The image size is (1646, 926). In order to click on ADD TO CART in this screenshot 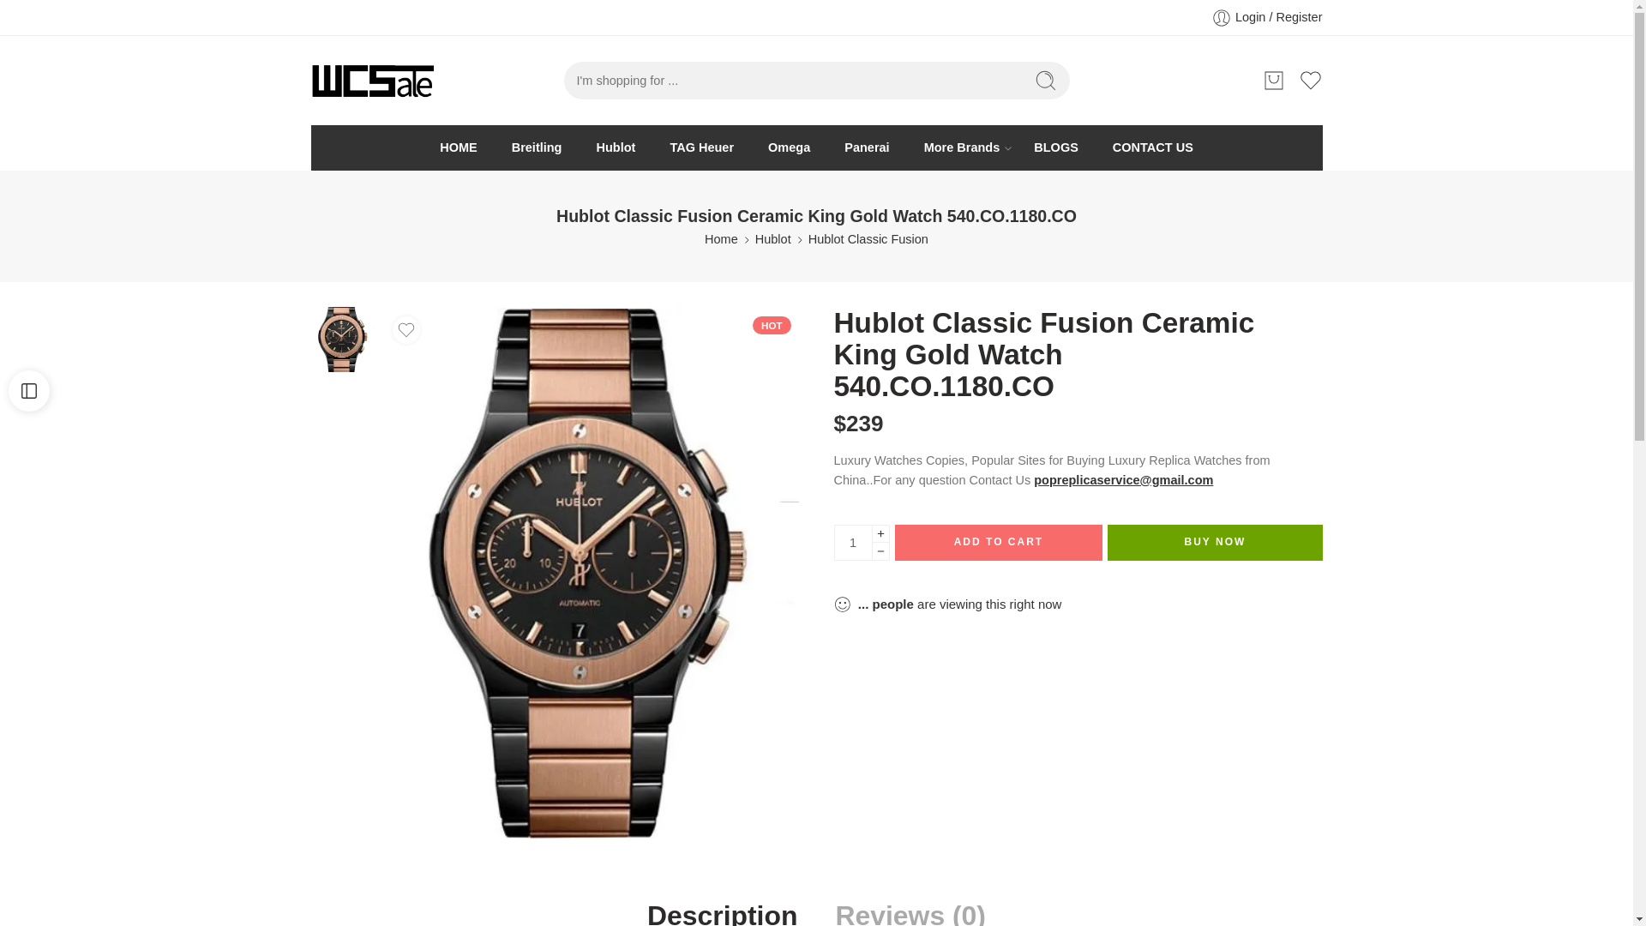, I will do `click(999, 543)`.